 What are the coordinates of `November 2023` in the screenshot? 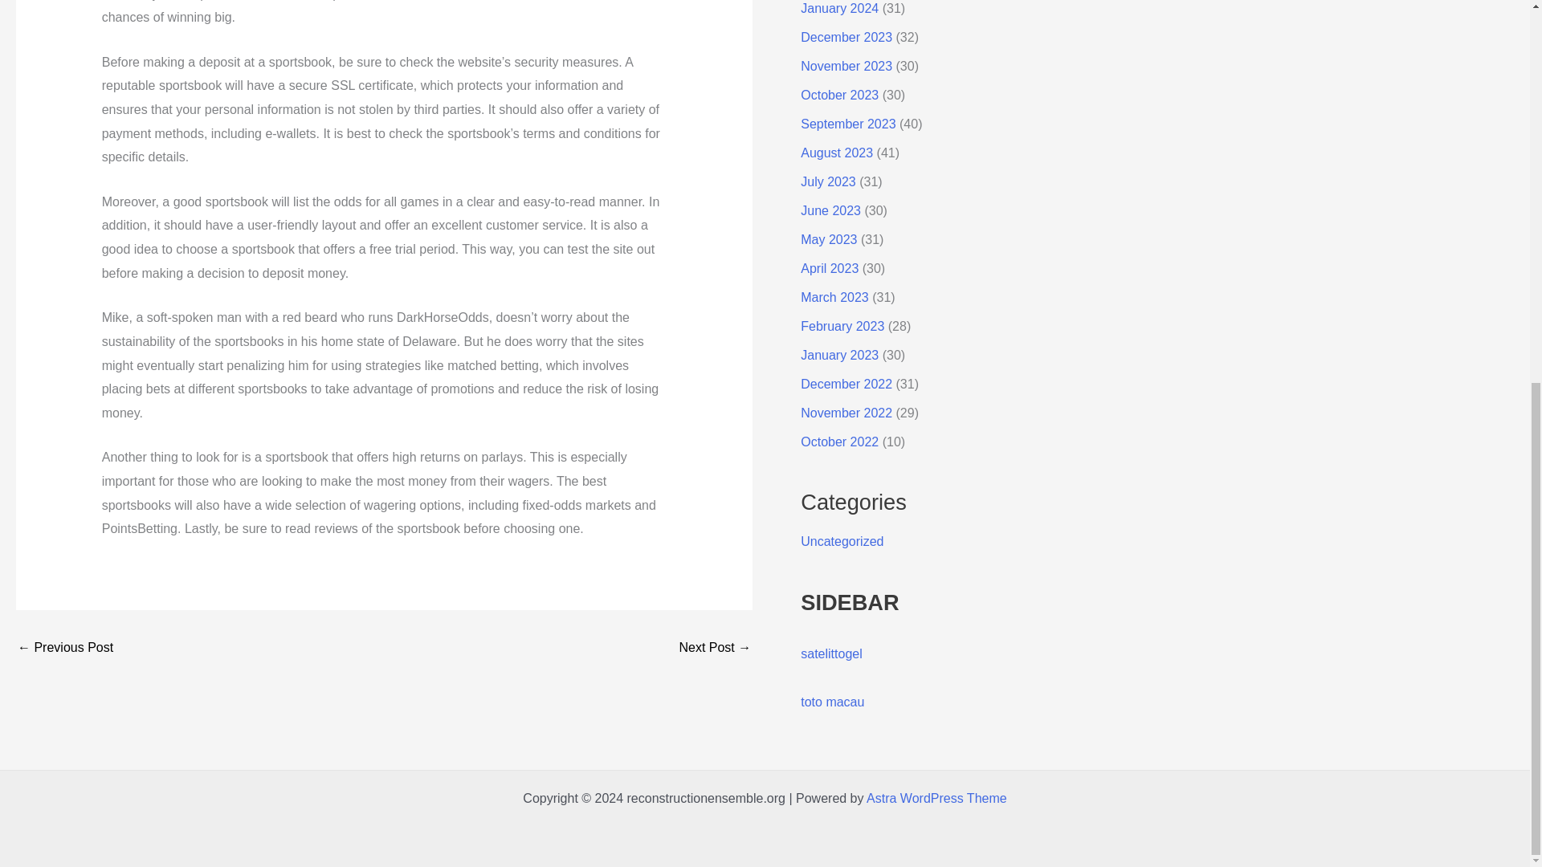 It's located at (846, 66).